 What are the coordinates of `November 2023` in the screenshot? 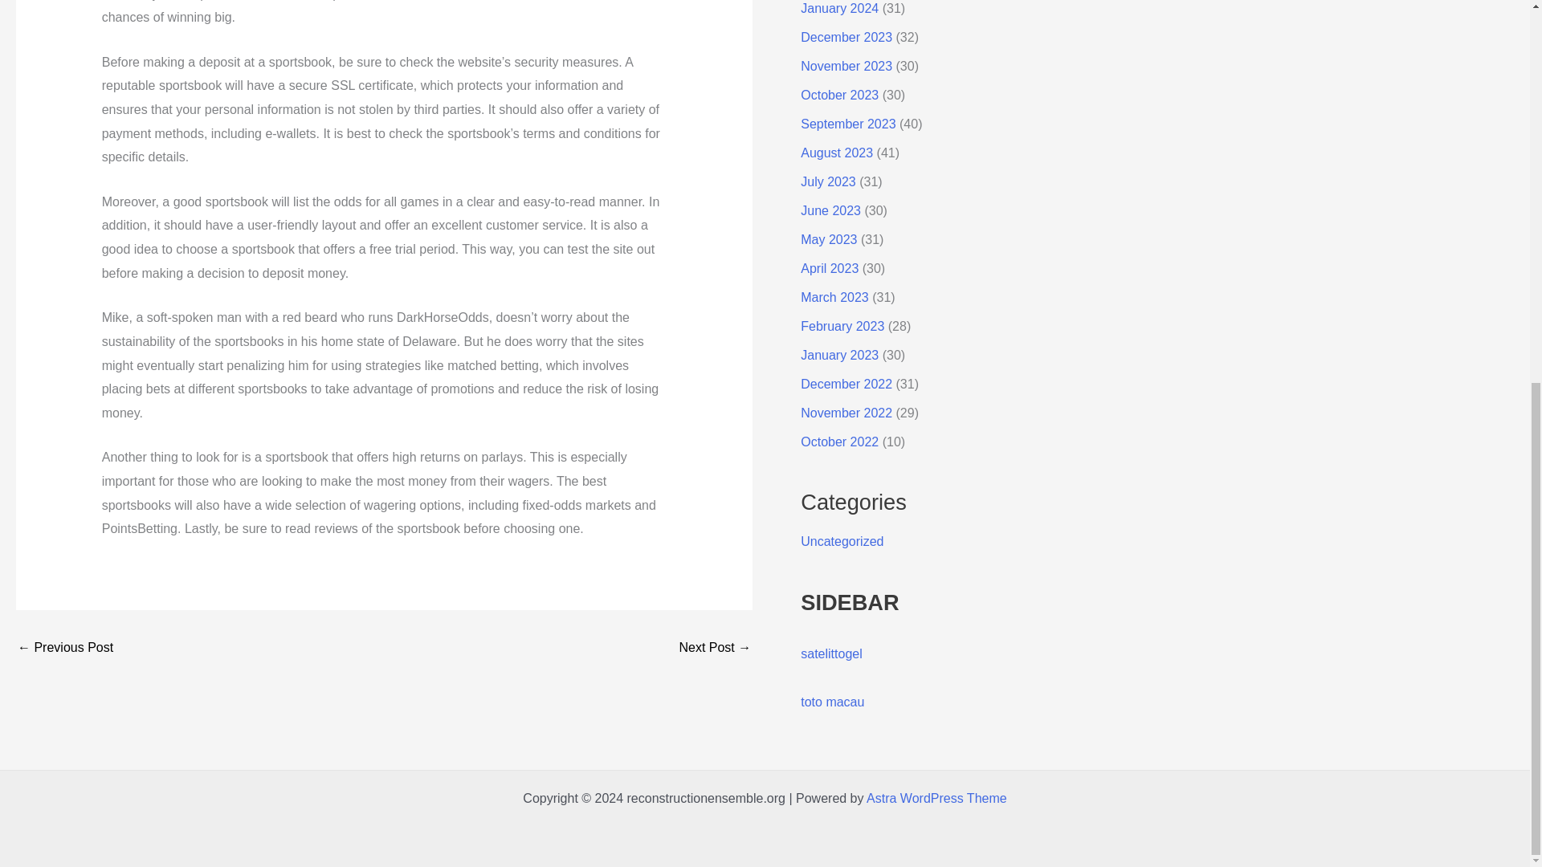 It's located at (846, 66).